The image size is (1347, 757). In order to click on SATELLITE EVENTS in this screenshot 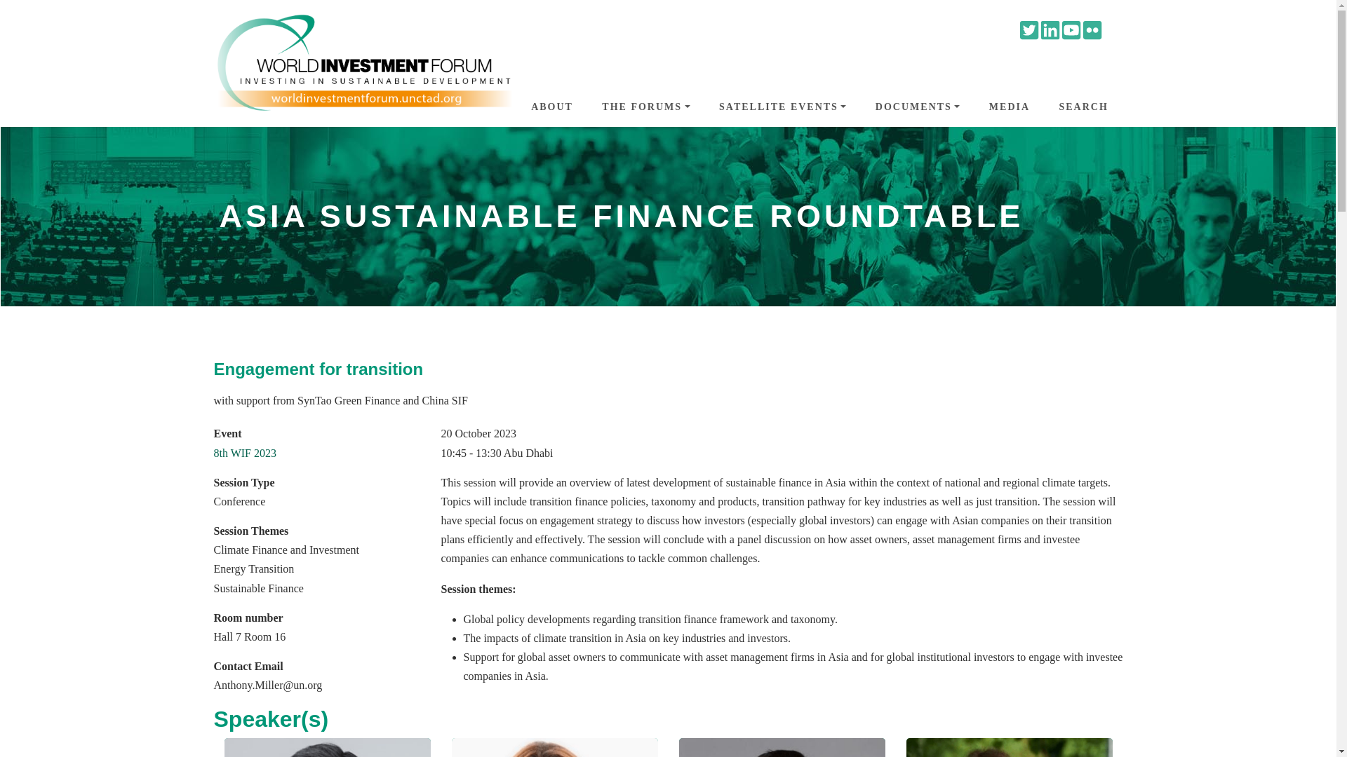, I will do `click(783, 107)`.